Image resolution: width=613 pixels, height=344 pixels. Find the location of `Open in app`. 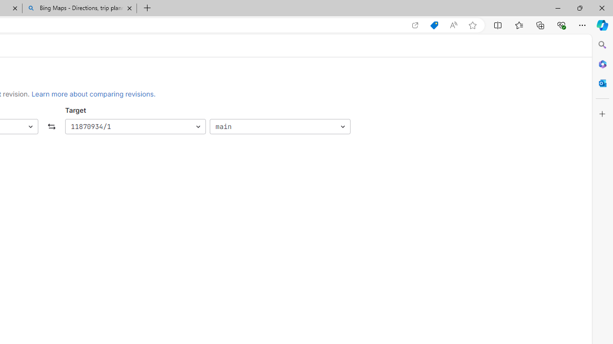

Open in app is located at coordinates (415, 25).